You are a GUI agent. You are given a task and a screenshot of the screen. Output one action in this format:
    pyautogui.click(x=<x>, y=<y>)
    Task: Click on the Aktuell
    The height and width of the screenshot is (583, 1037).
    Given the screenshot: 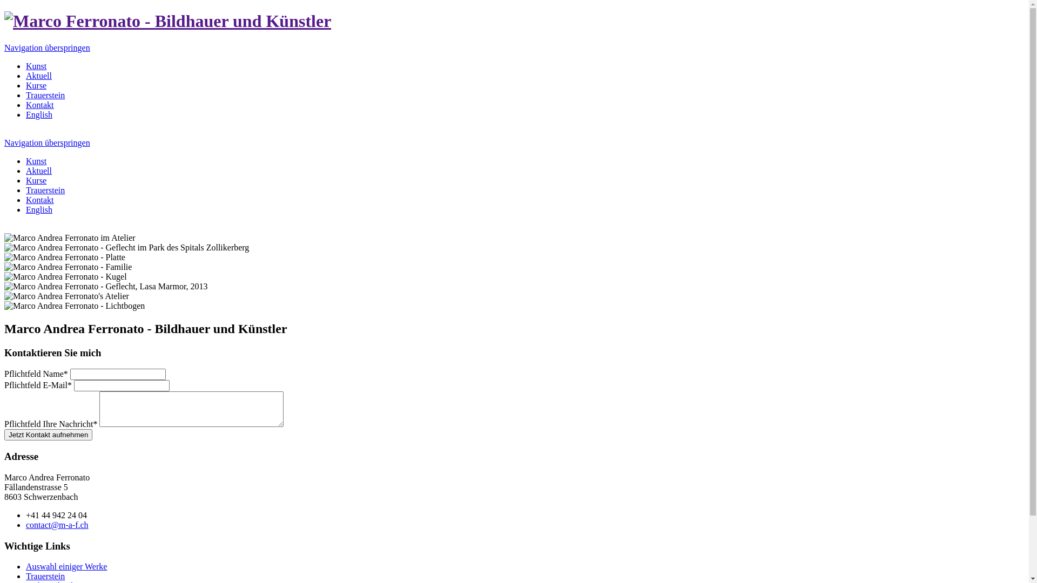 What is the action you would take?
    pyautogui.click(x=39, y=171)
    